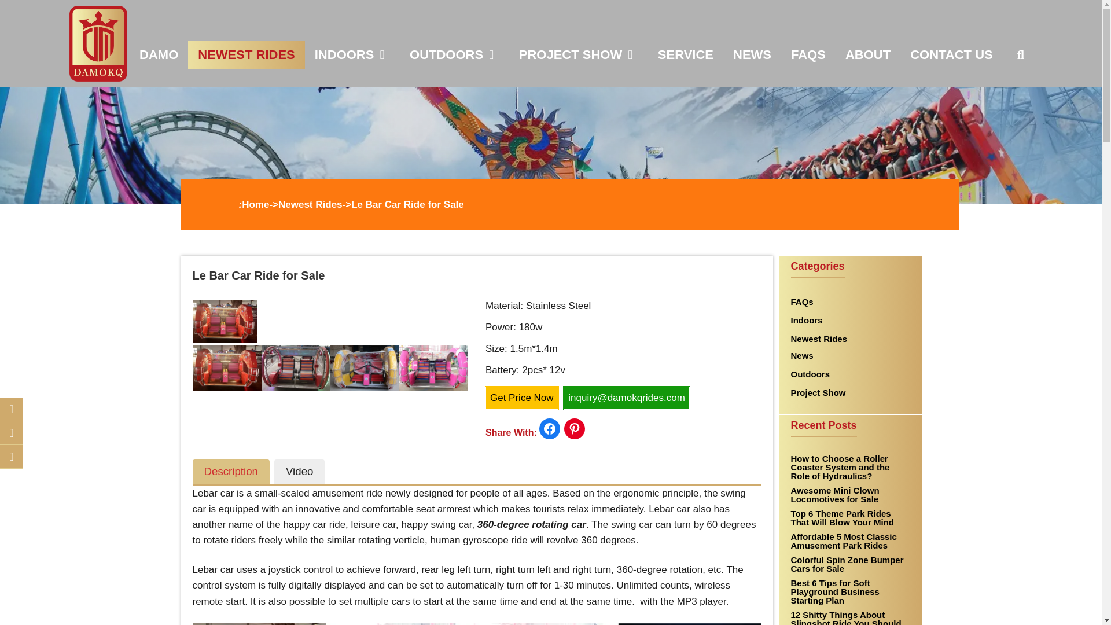 The height and width of the screenshot is (625, 1111). I want to click on Pinterest, so click(12, 456).